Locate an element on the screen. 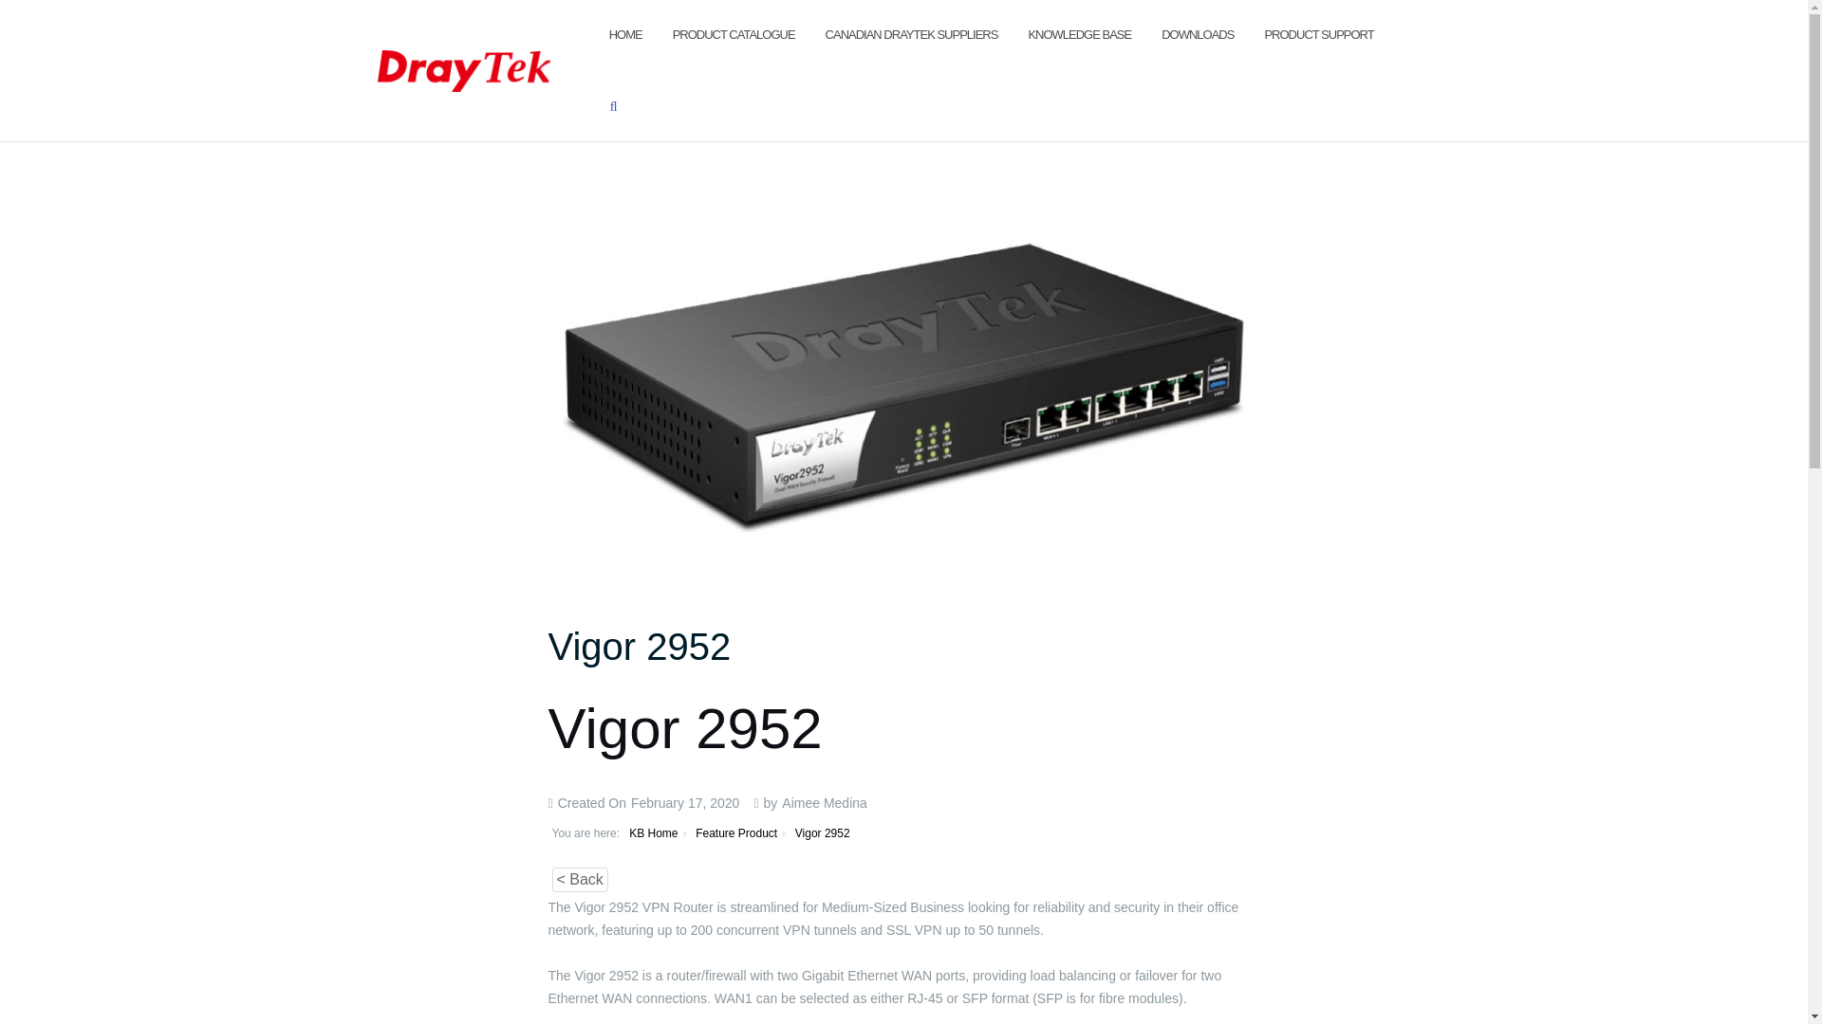  PRODUCT CATALOGUE is located at coordinates (733, 34).